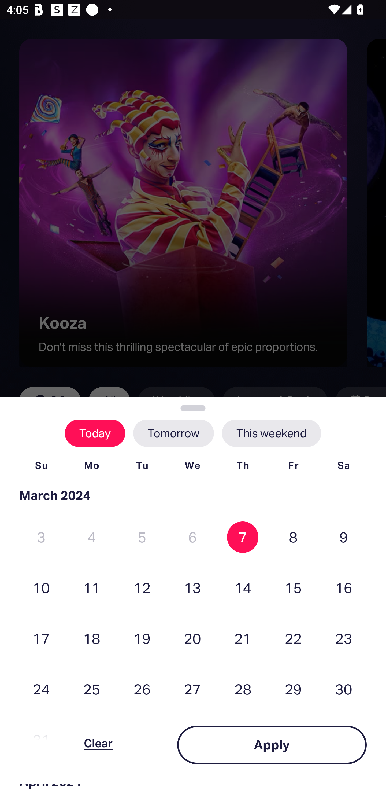 The image size is (386, 794). What do you see at coordinates (92, 587) in the screenshot?
I see `11` at bounding box center [92, 587].